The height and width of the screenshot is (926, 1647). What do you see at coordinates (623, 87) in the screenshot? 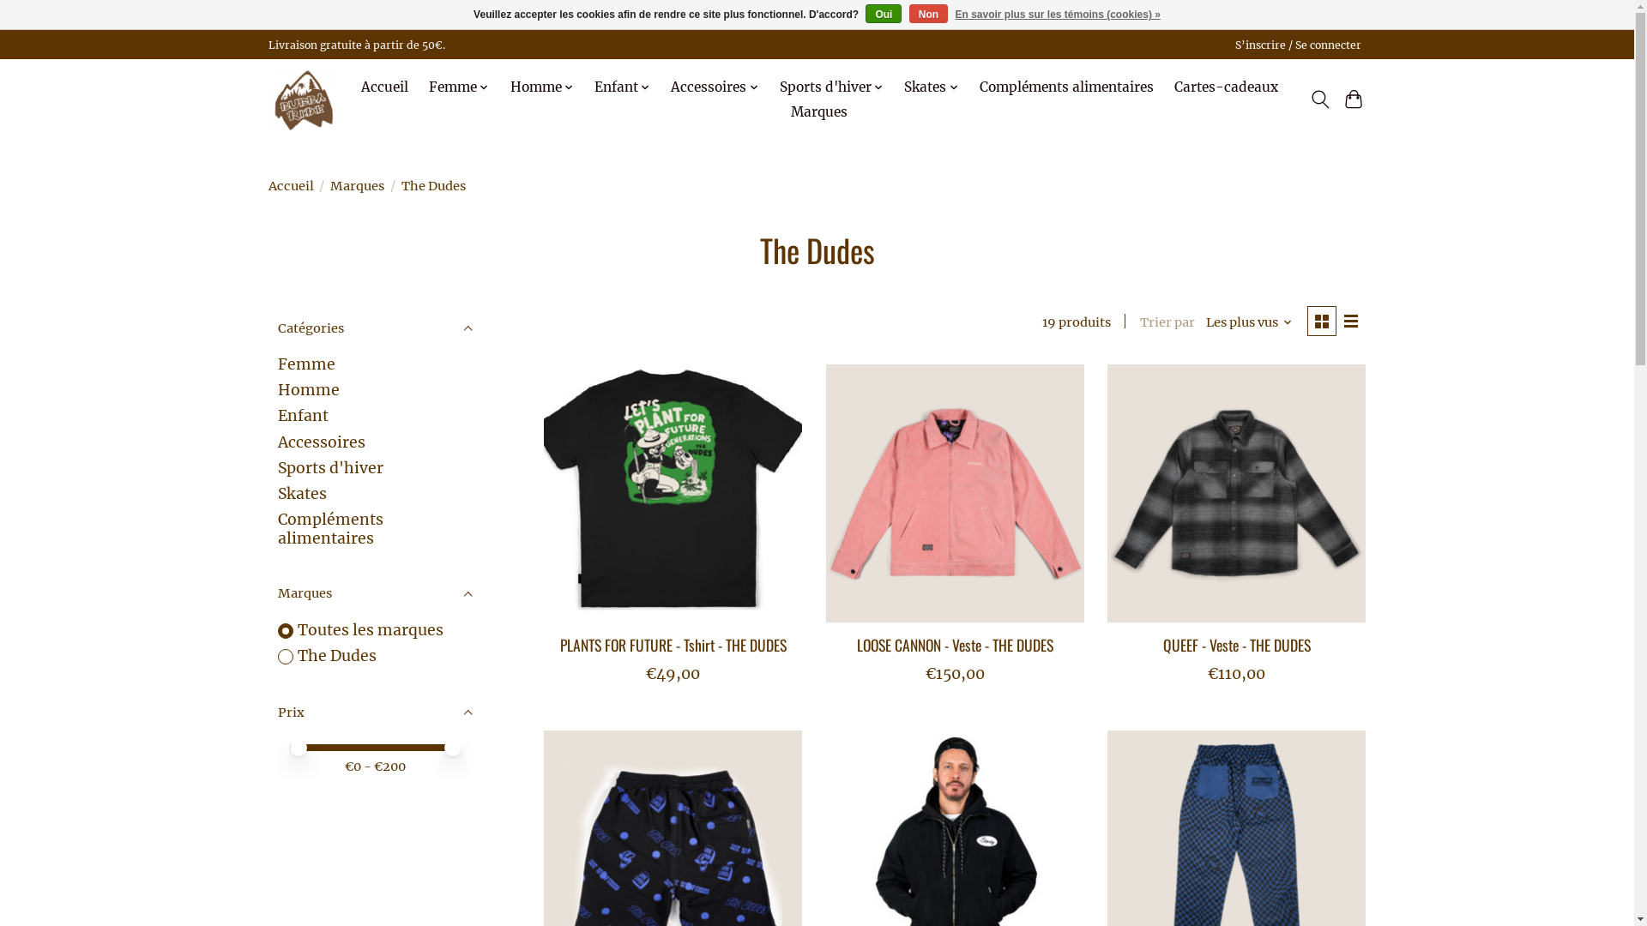
I see `Enfant` at bounding box center [623, 87].